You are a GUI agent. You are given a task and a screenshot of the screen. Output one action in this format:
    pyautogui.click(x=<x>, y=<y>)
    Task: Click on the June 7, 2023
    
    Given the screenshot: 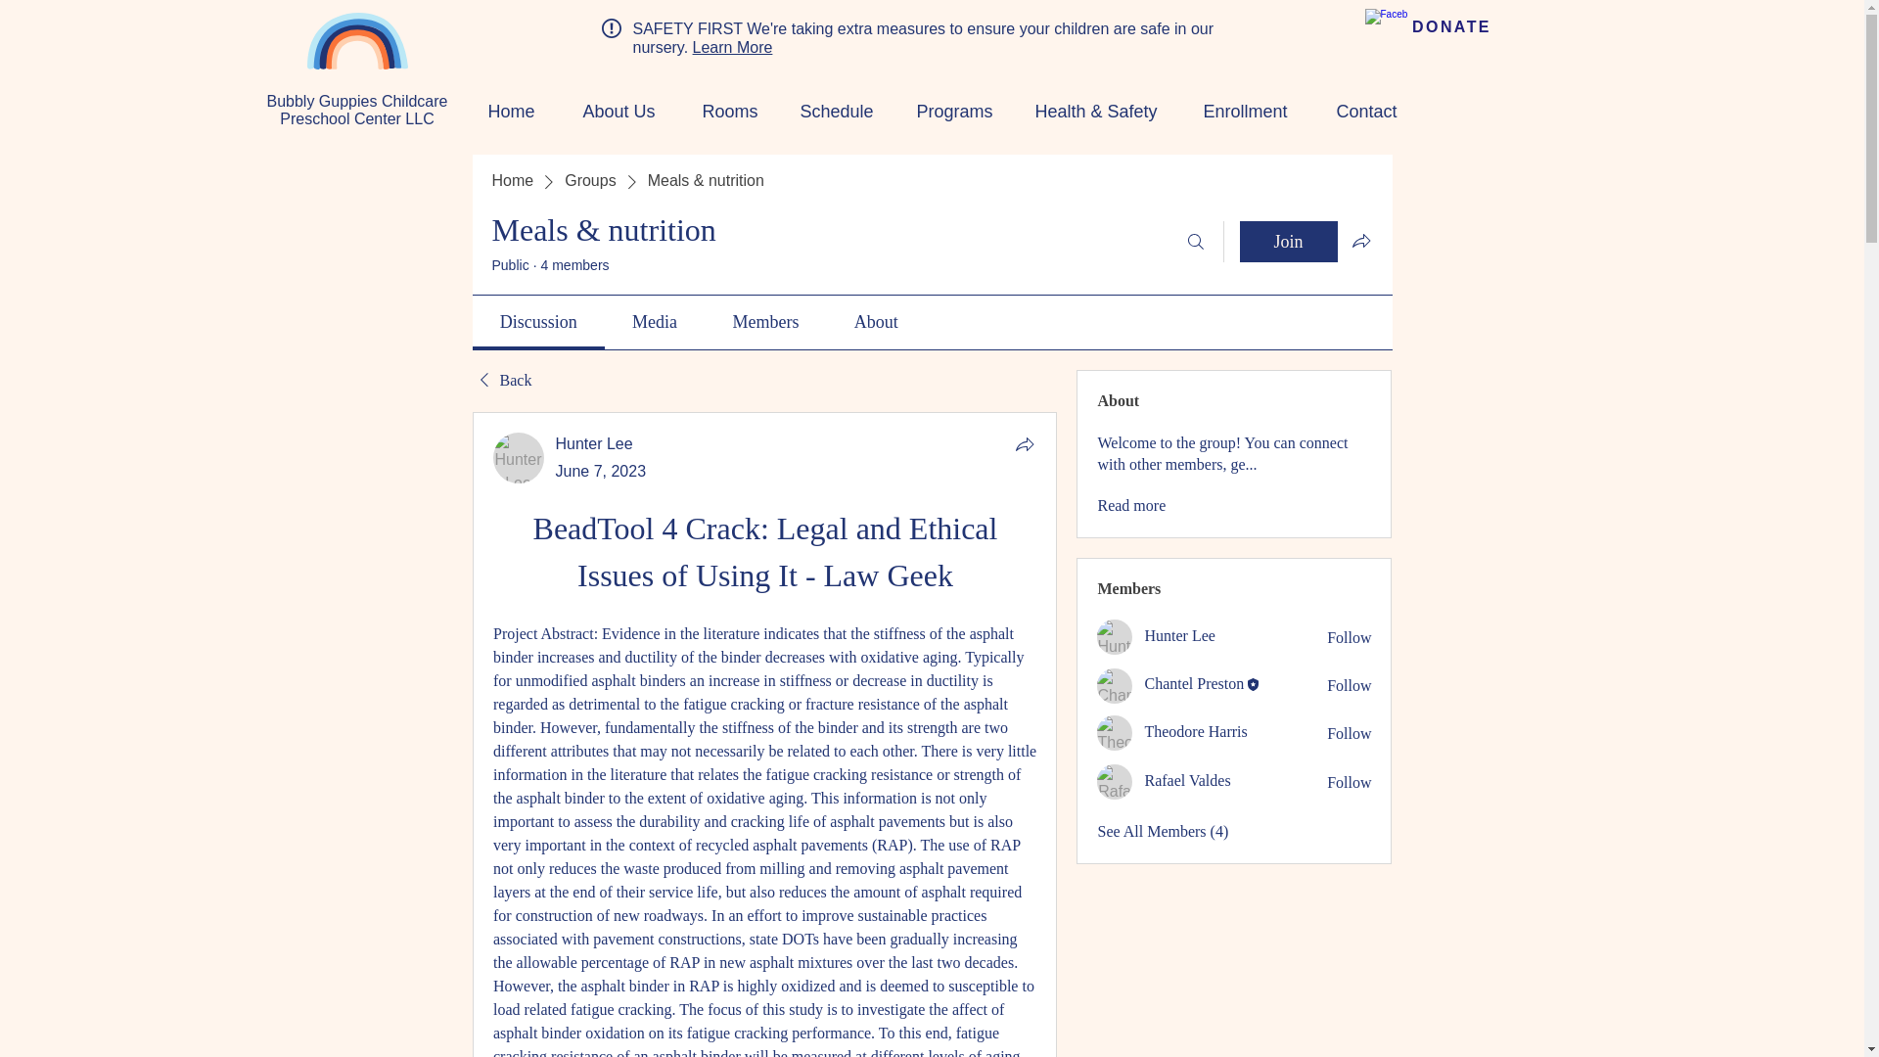 What is the action you would take?
    pyautogui.click(x=601, y=472)
    